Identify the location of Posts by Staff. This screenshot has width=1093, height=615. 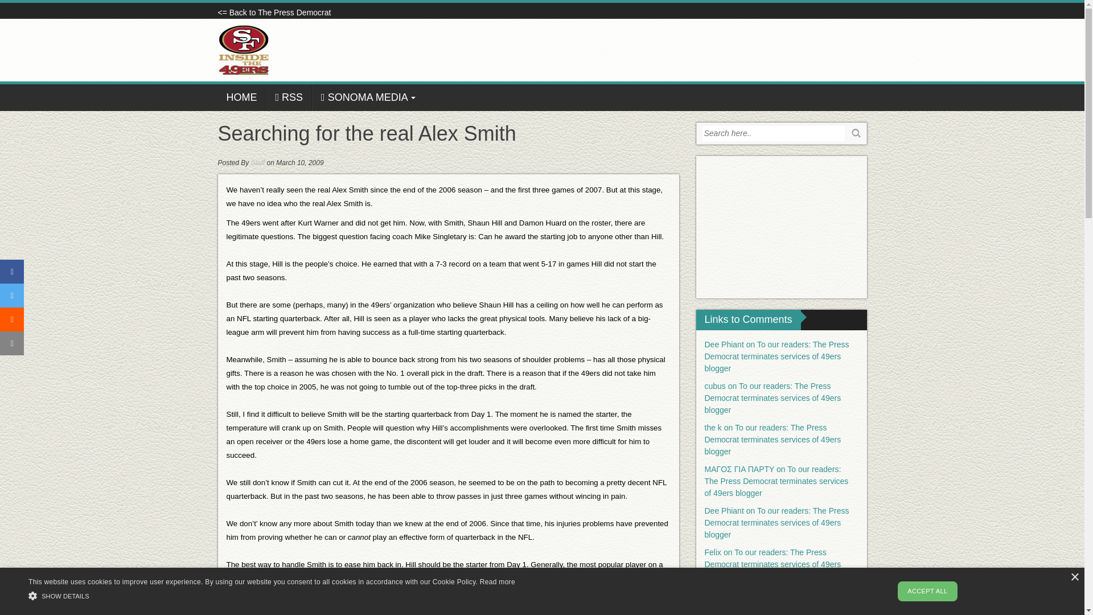
(258, 162).